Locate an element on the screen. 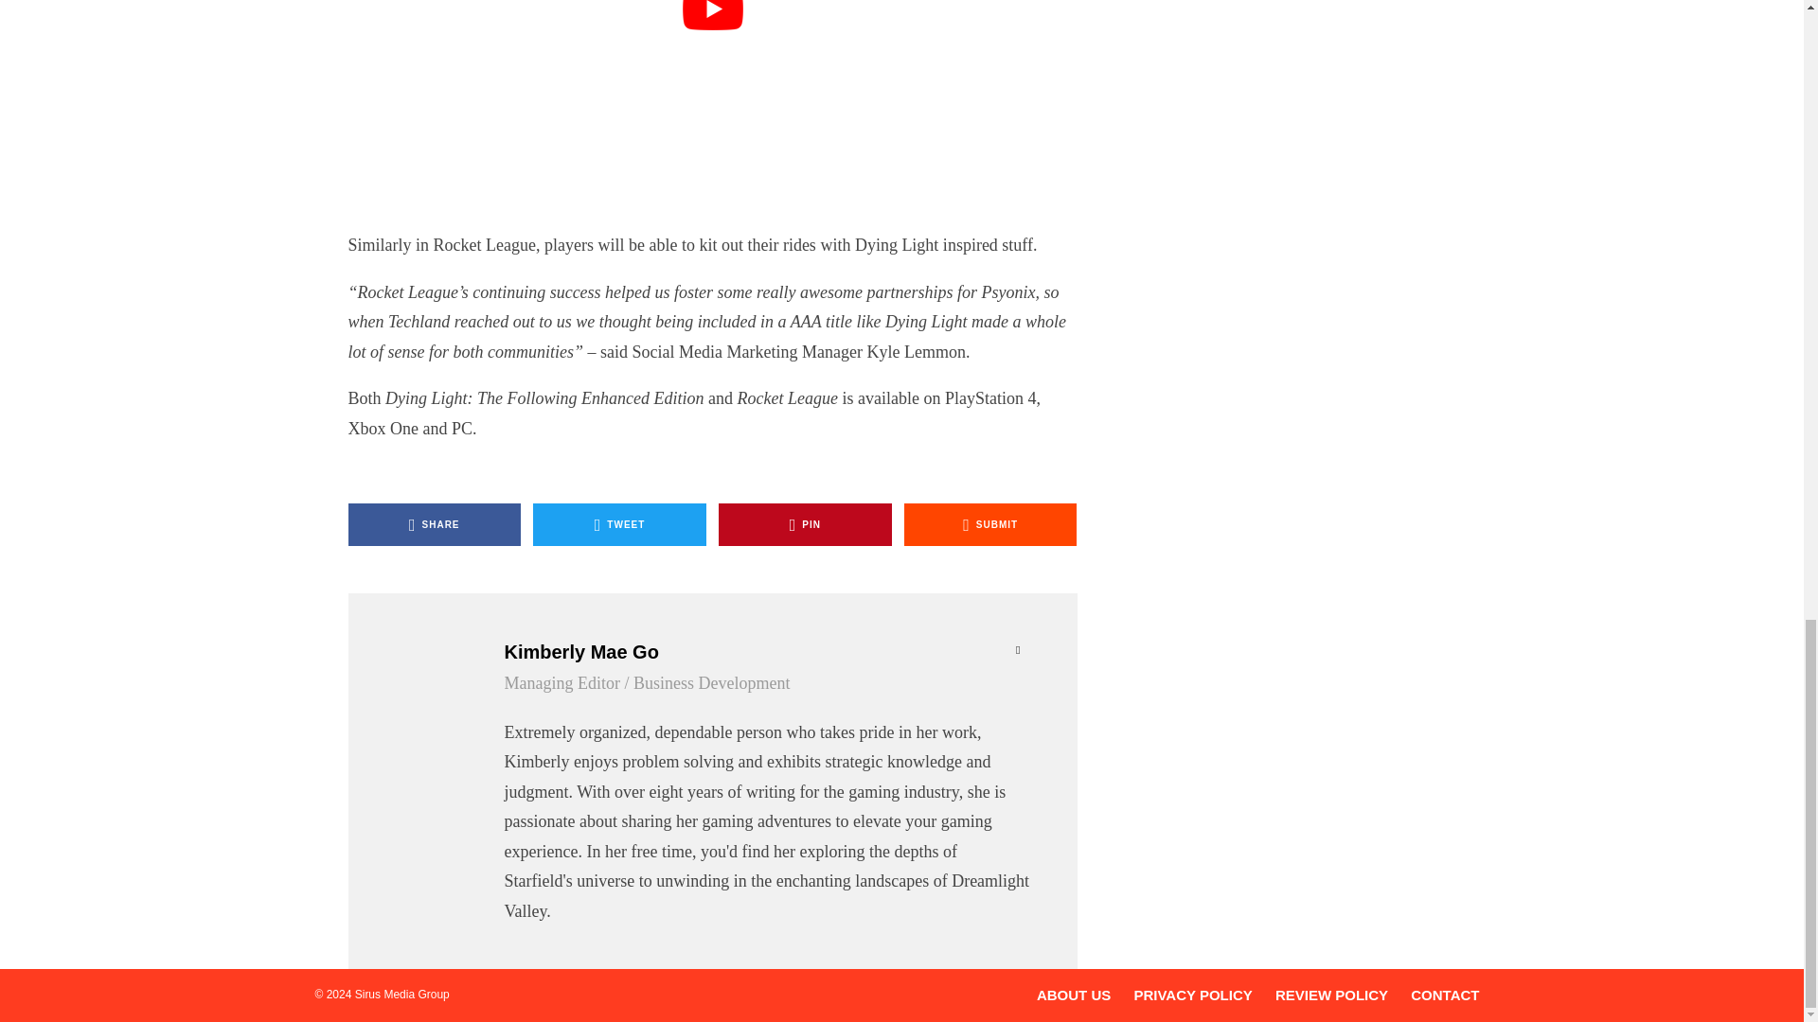 Image resolution: width=1818 pixels, height=1022 pixels. SUBMIT is located at coordinates (990, 524).